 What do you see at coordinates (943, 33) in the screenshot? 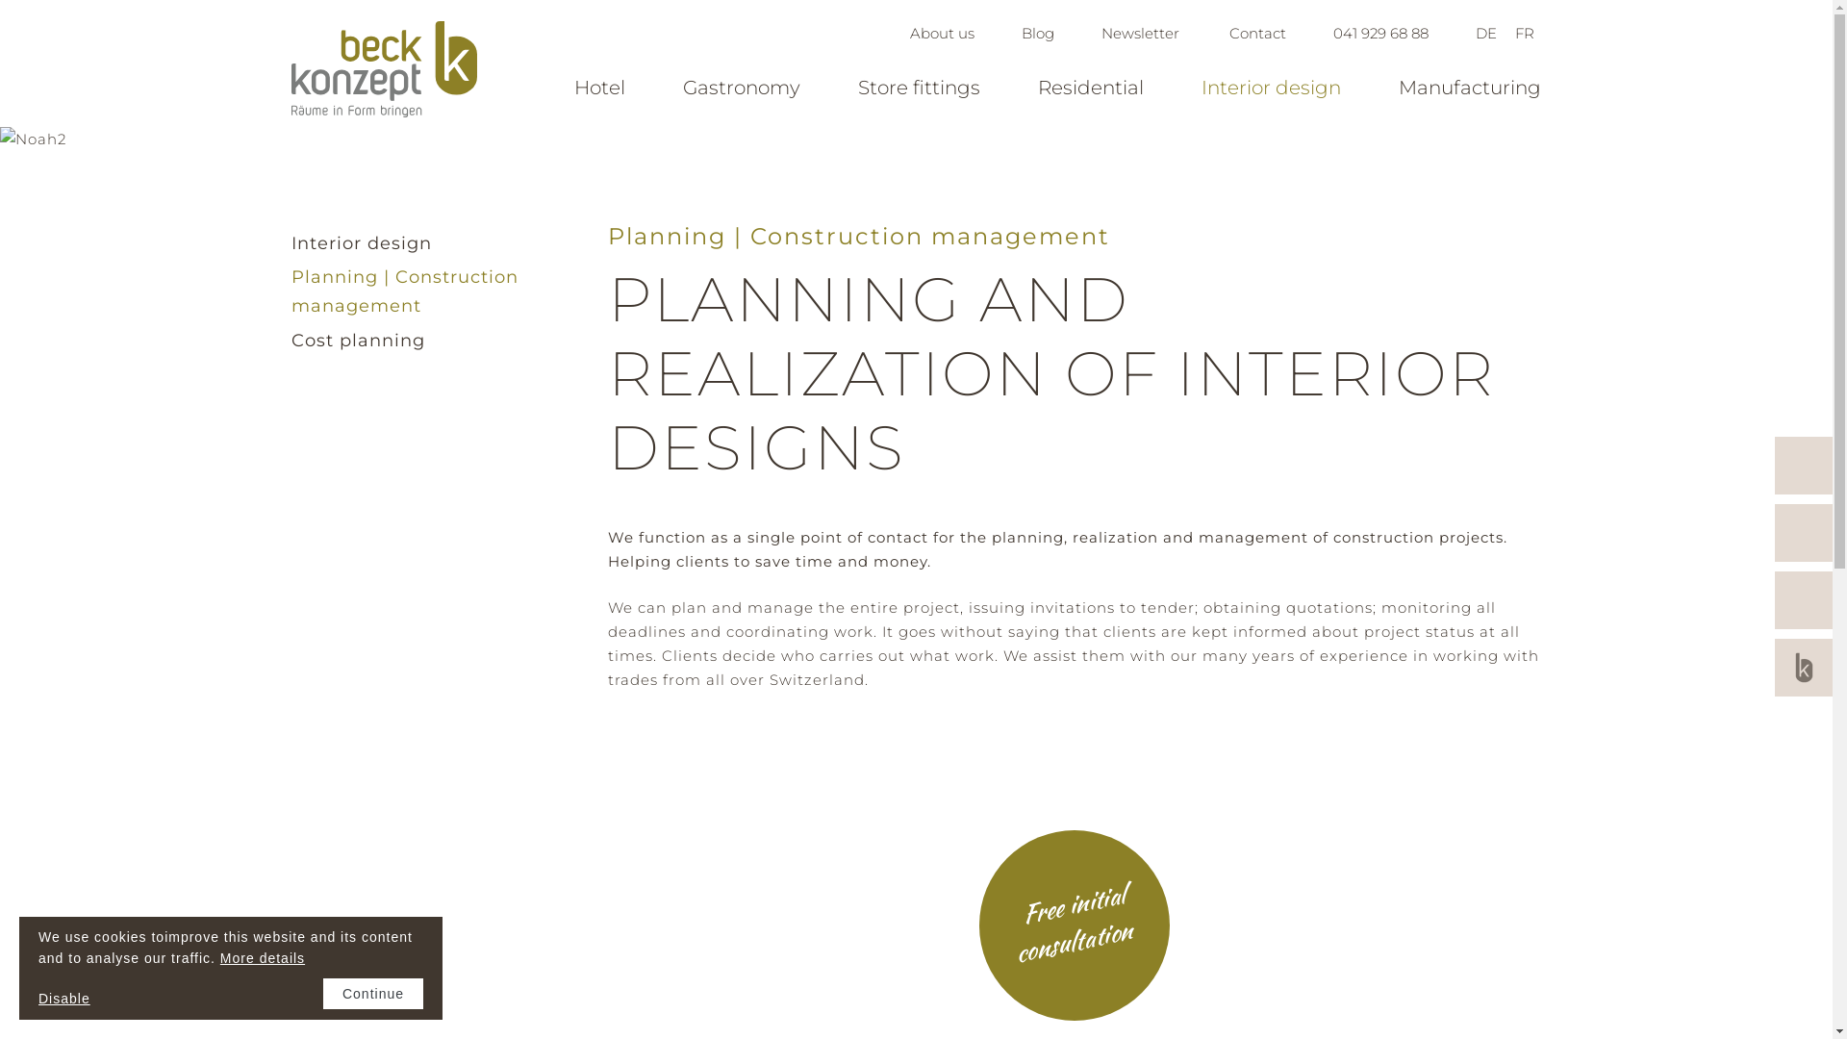
I see `About us` at bounding box center [943, 33].